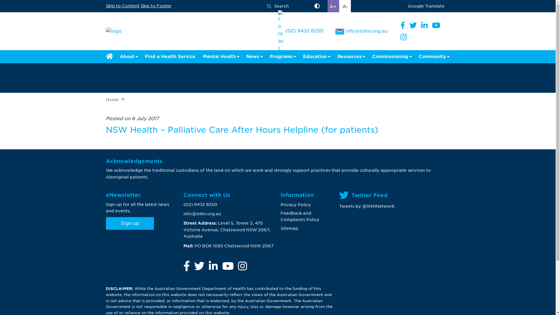 This screenshot has height=315, width=560. What do you see at coordinates (333, 7) in the screenshot?
I see `A+` at bounding box center [333, 7].